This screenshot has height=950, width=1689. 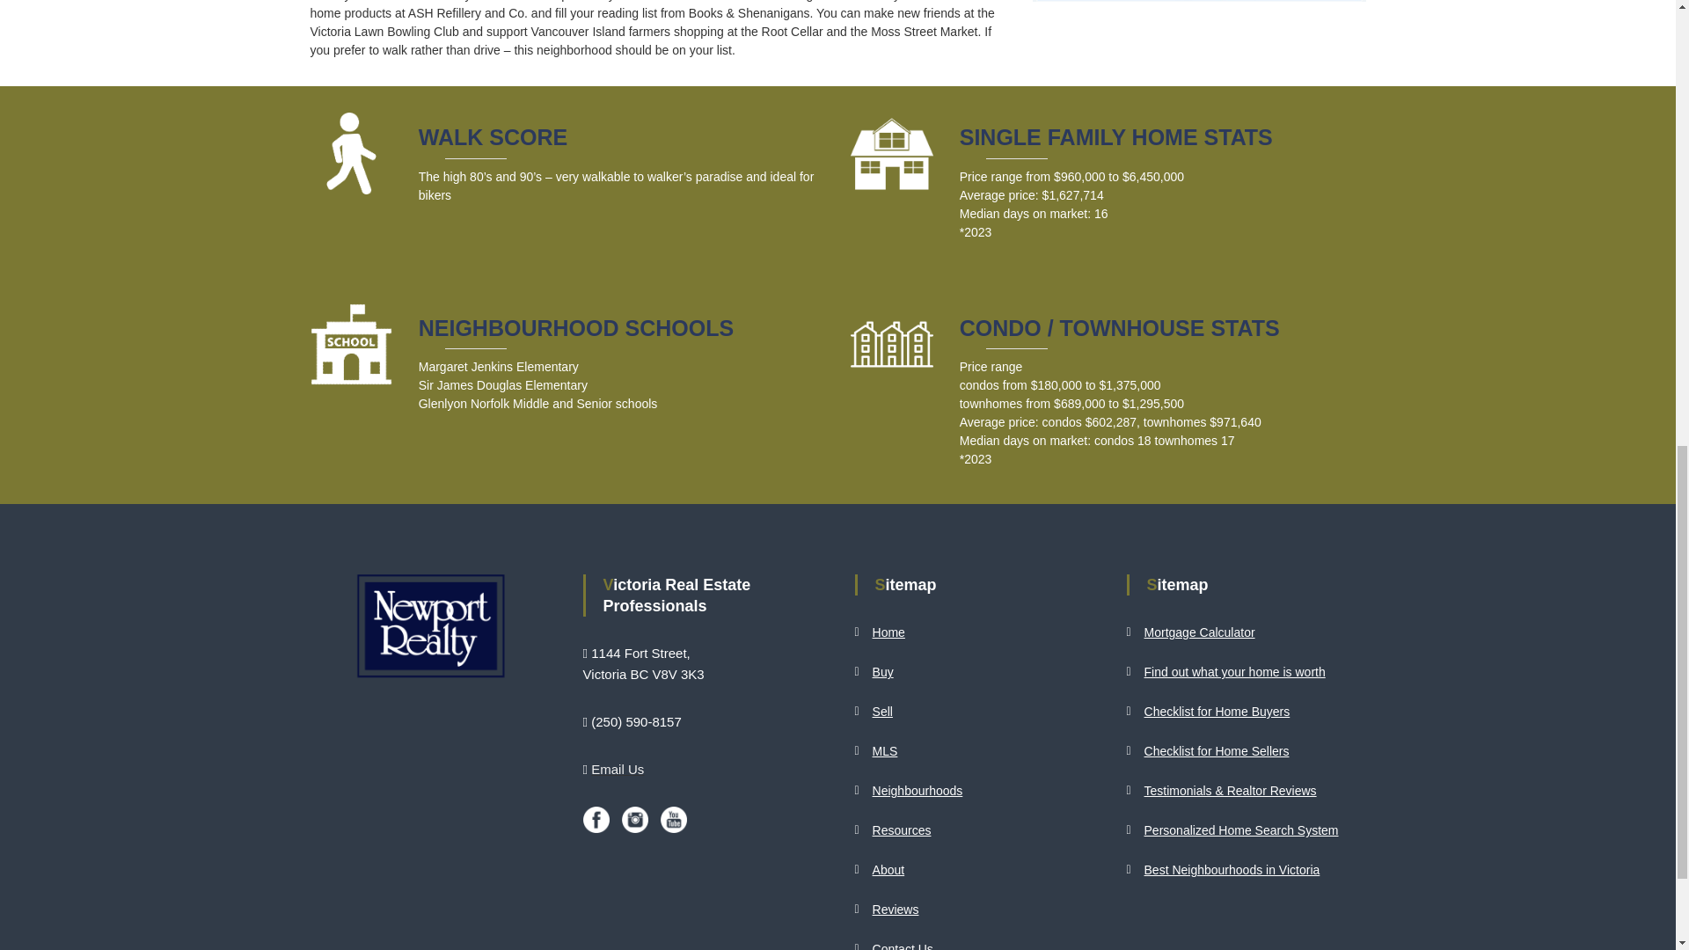 I want to click on Home, so click(x=888, y=632).